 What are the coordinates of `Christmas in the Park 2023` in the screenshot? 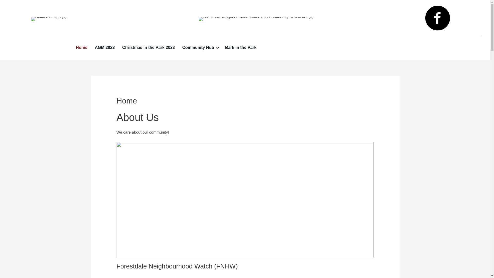 It's located at (149, 47).